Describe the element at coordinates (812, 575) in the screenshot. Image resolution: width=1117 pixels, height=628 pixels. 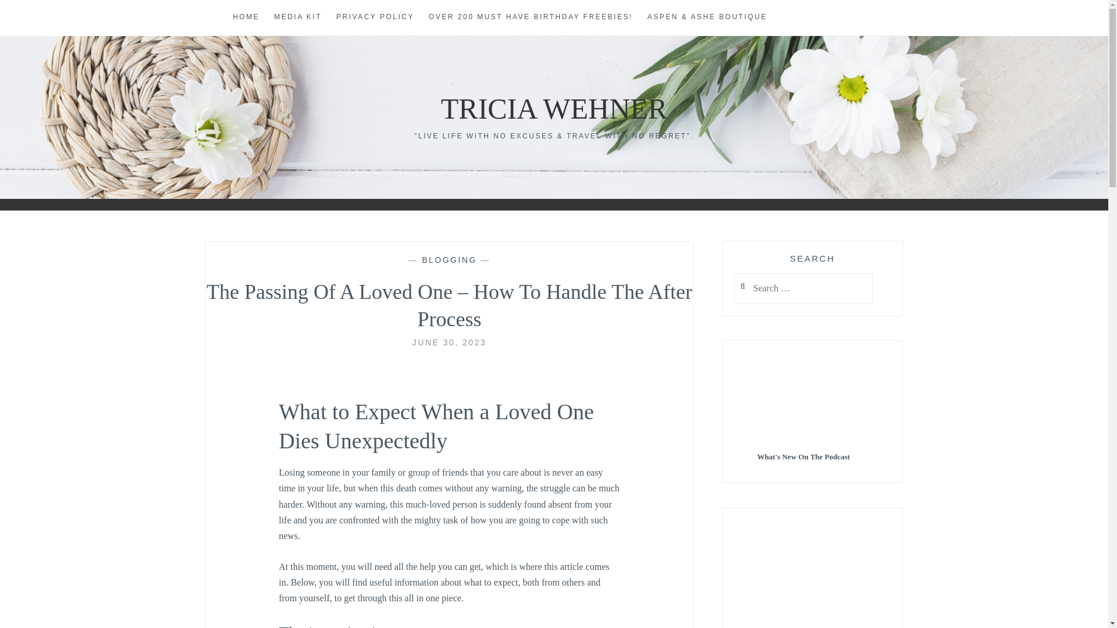
I see `Oleta Adams Many Rivers To Cross` at that location.